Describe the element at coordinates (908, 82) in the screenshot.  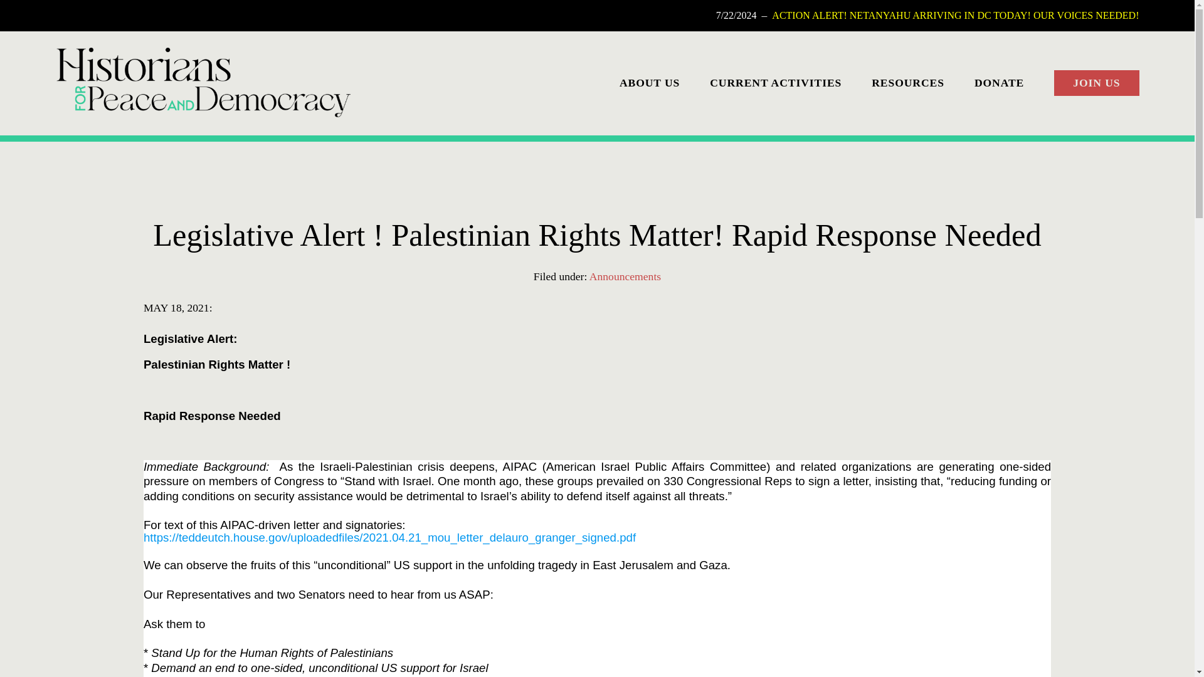
I see `RESOURCES` at that location.